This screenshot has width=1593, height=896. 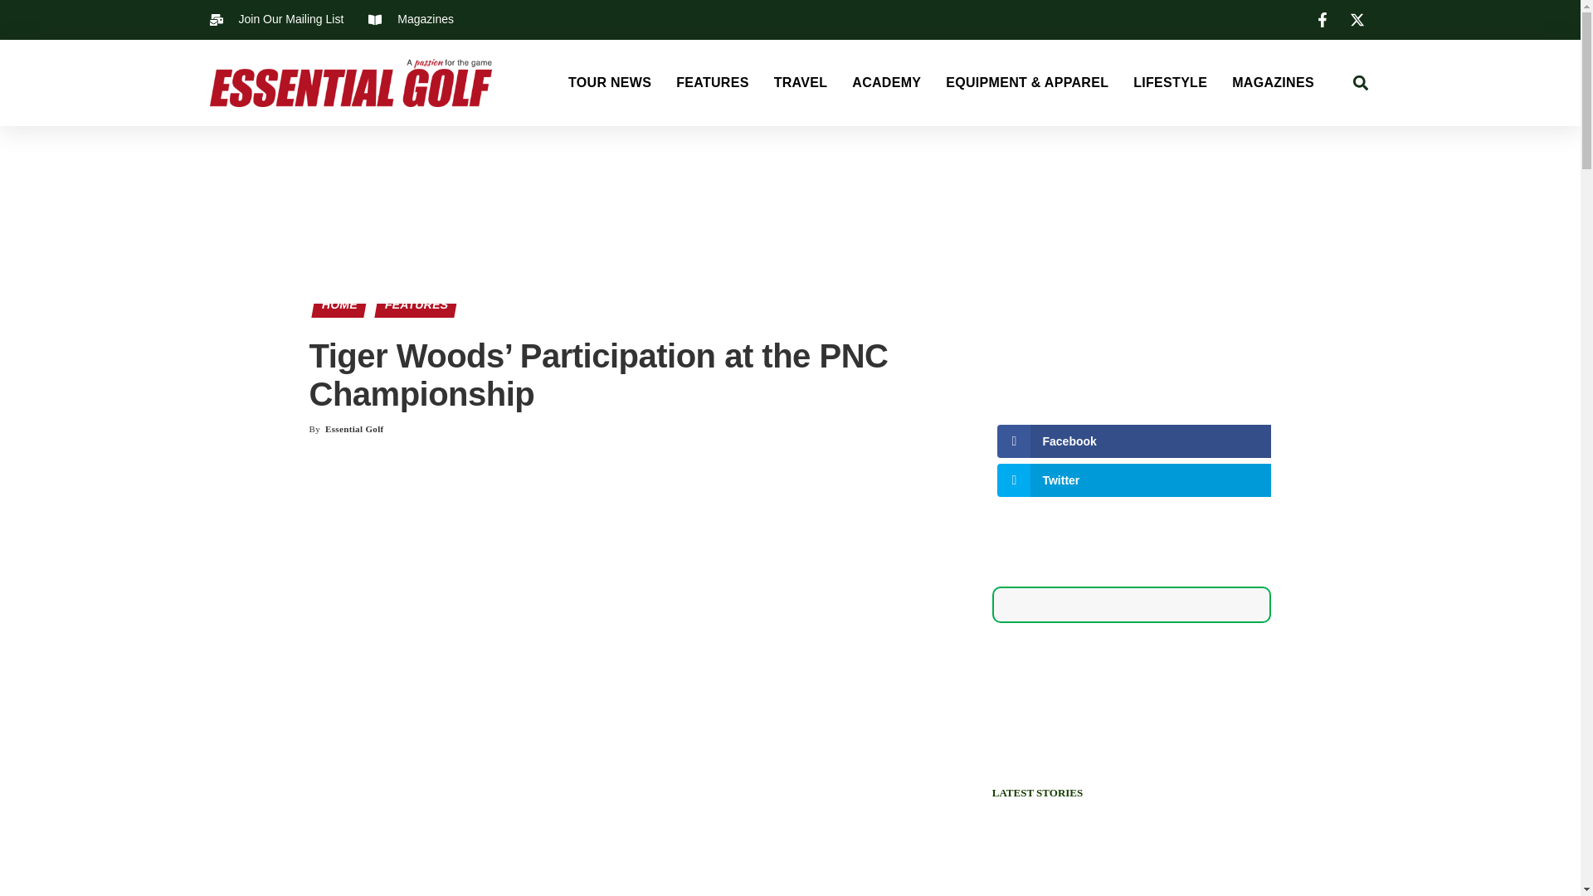 I want to click on TOUR NEWS, so click(x=610, y=83).